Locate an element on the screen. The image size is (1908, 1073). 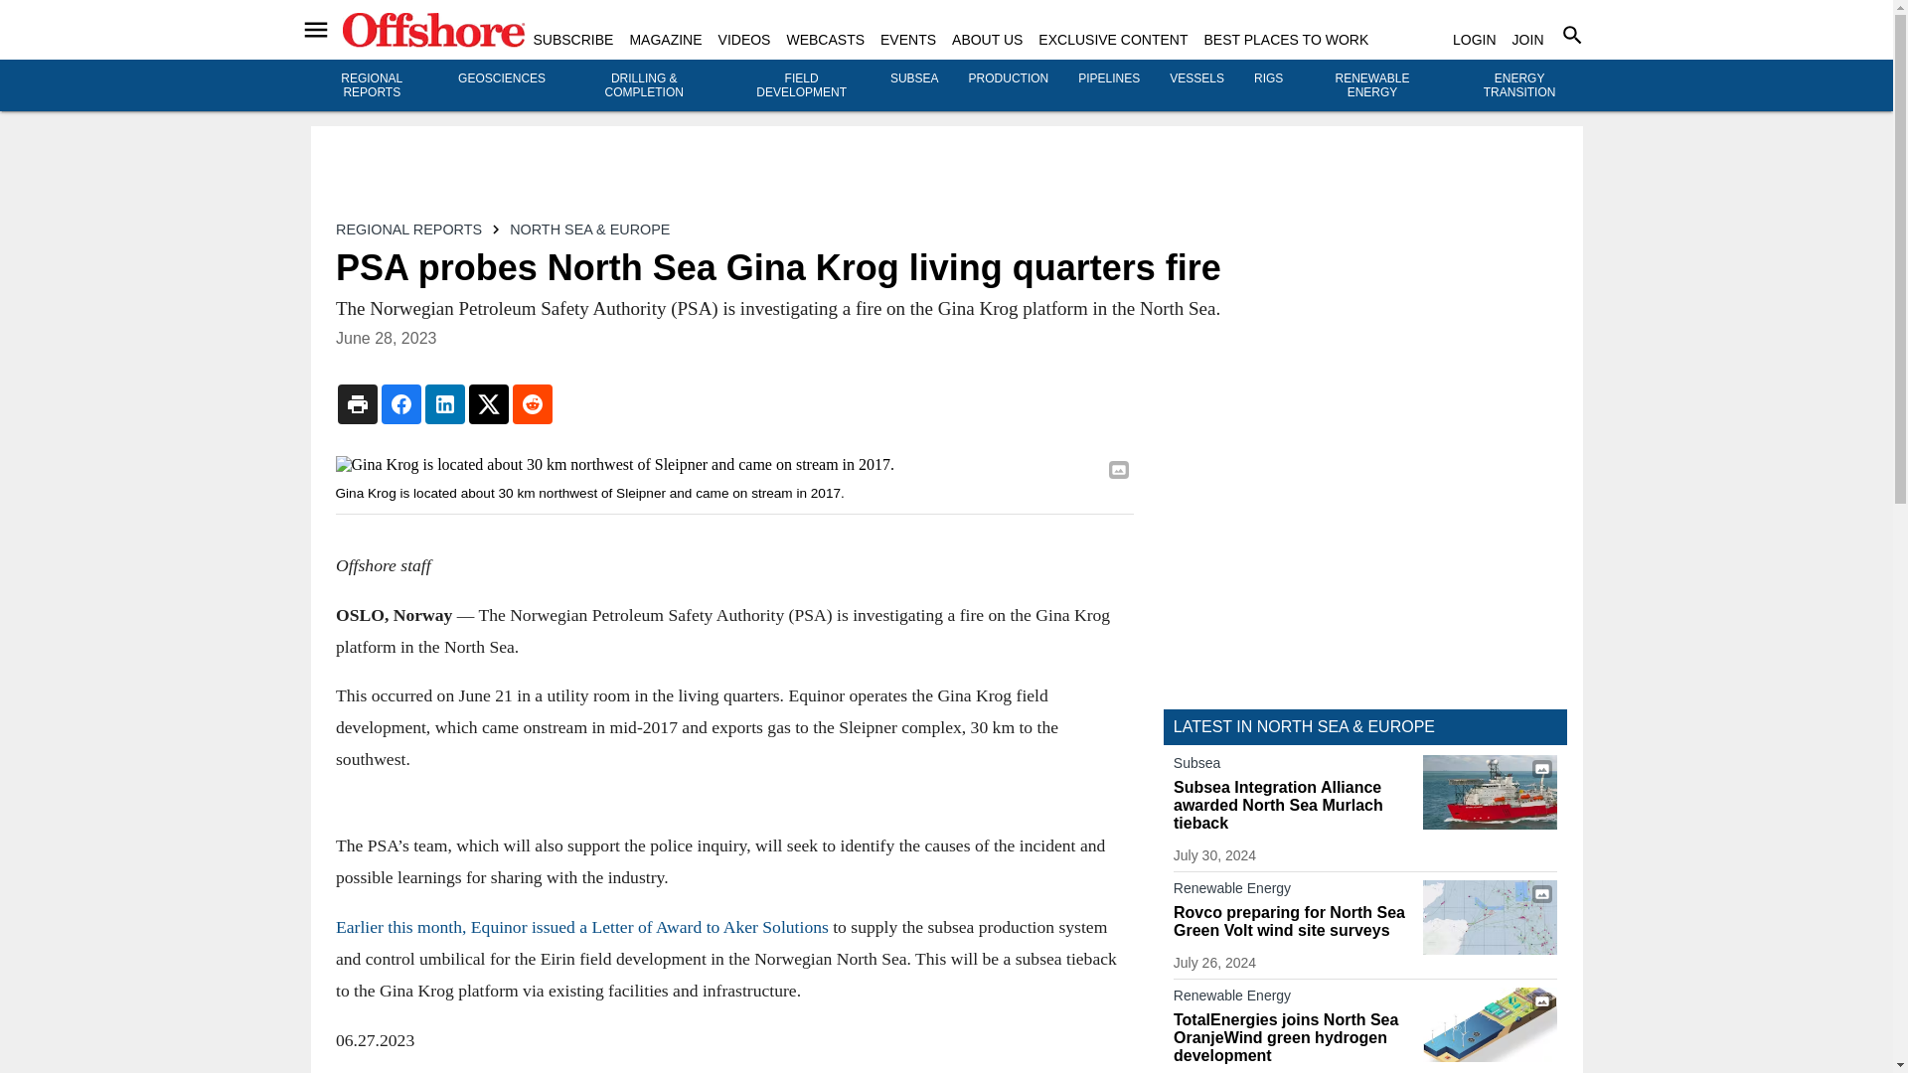
BEST PLACES TO WORK is located at coordinates (1286, 40).